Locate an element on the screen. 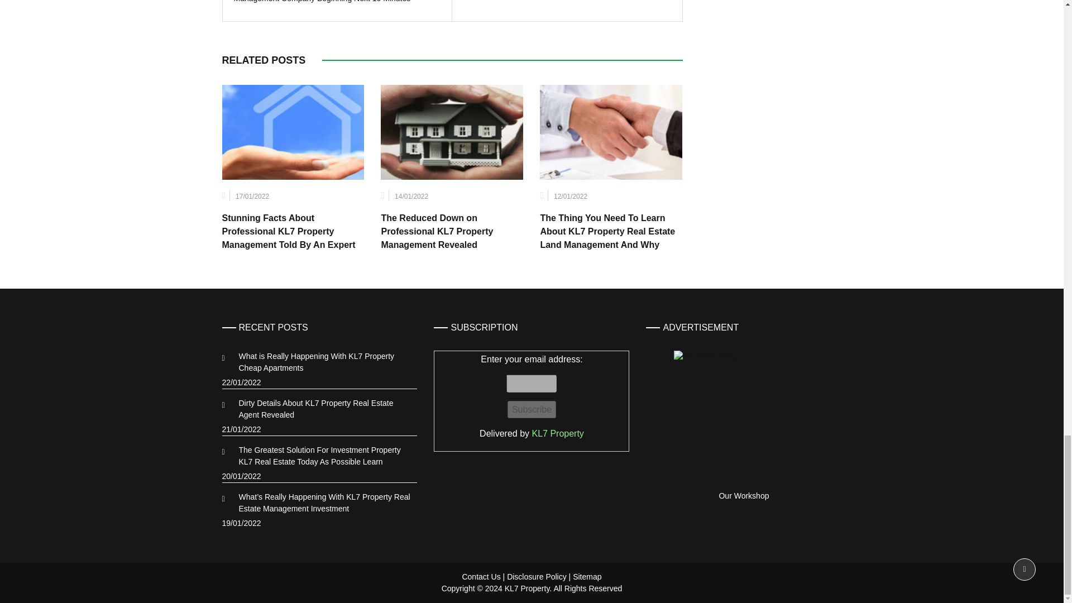 The image size is (1072, 603). Top Web Design is located at coordinates (744, 420).